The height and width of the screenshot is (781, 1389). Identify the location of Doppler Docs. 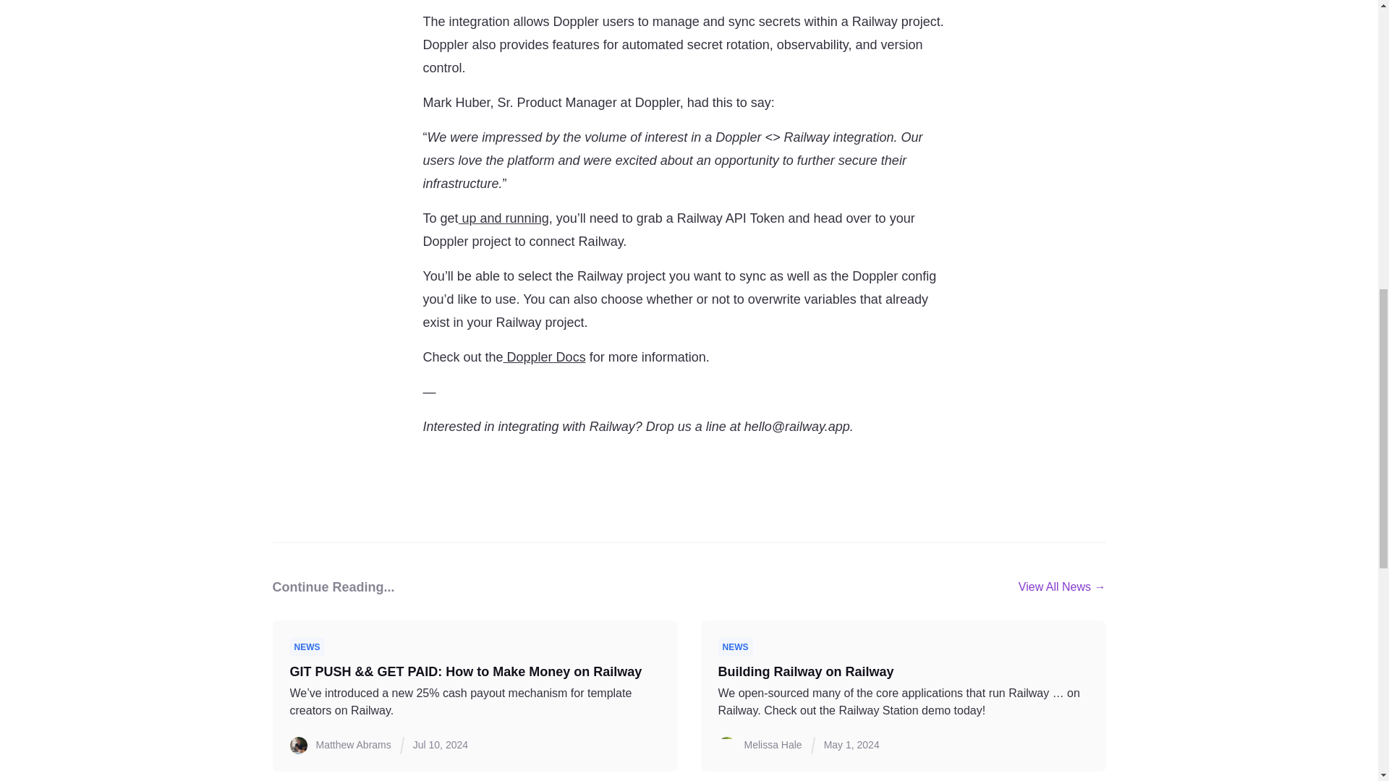
(544, 357).